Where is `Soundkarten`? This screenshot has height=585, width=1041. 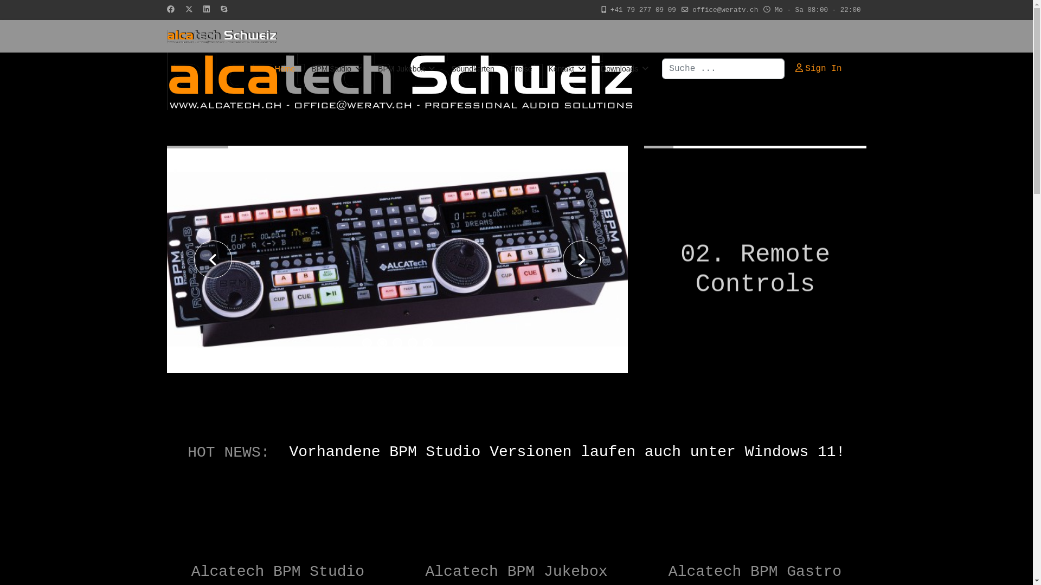 Soundkarten is located at coordinates (473, 69).